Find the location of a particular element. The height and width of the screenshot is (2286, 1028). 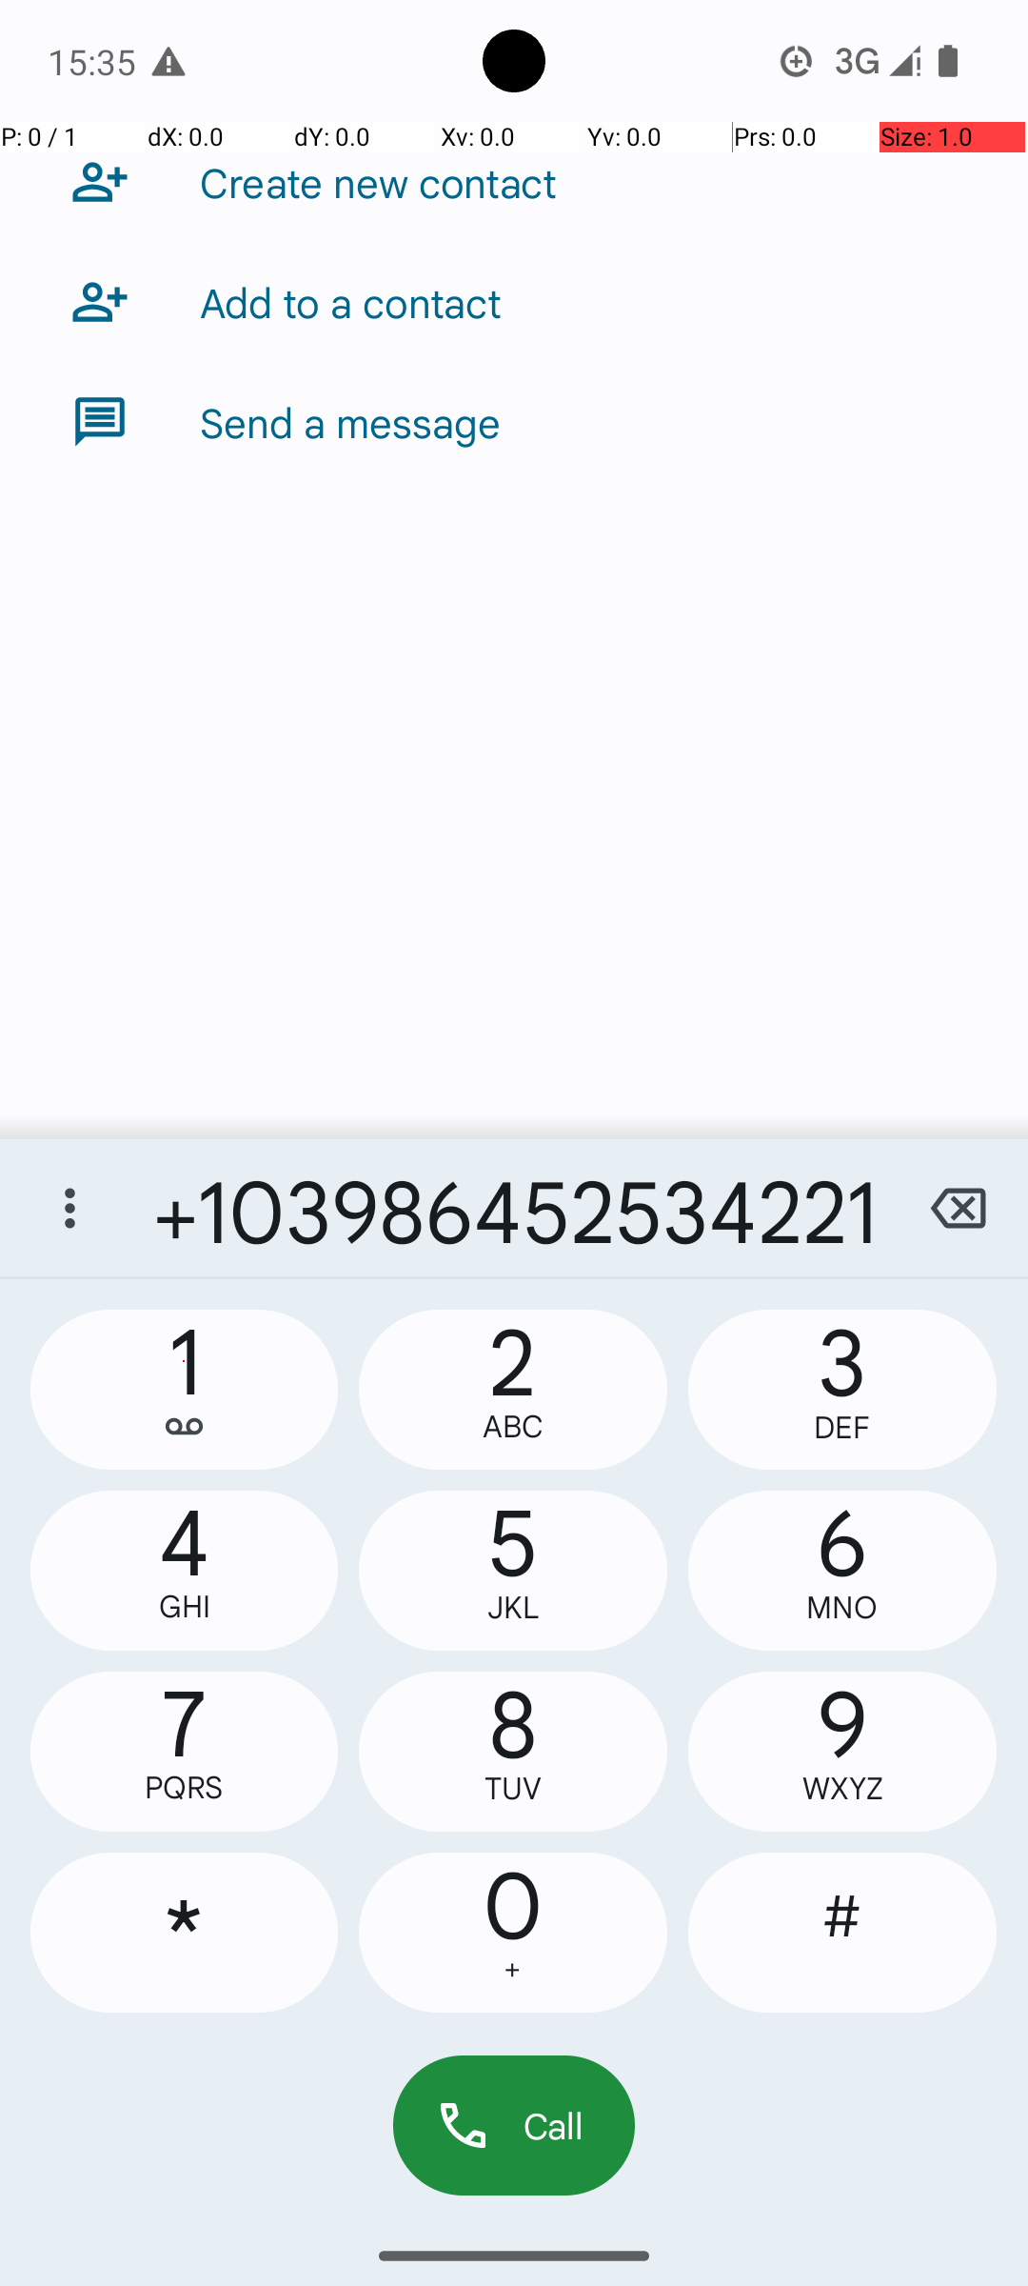

* is located at coordinates (185, 1933).